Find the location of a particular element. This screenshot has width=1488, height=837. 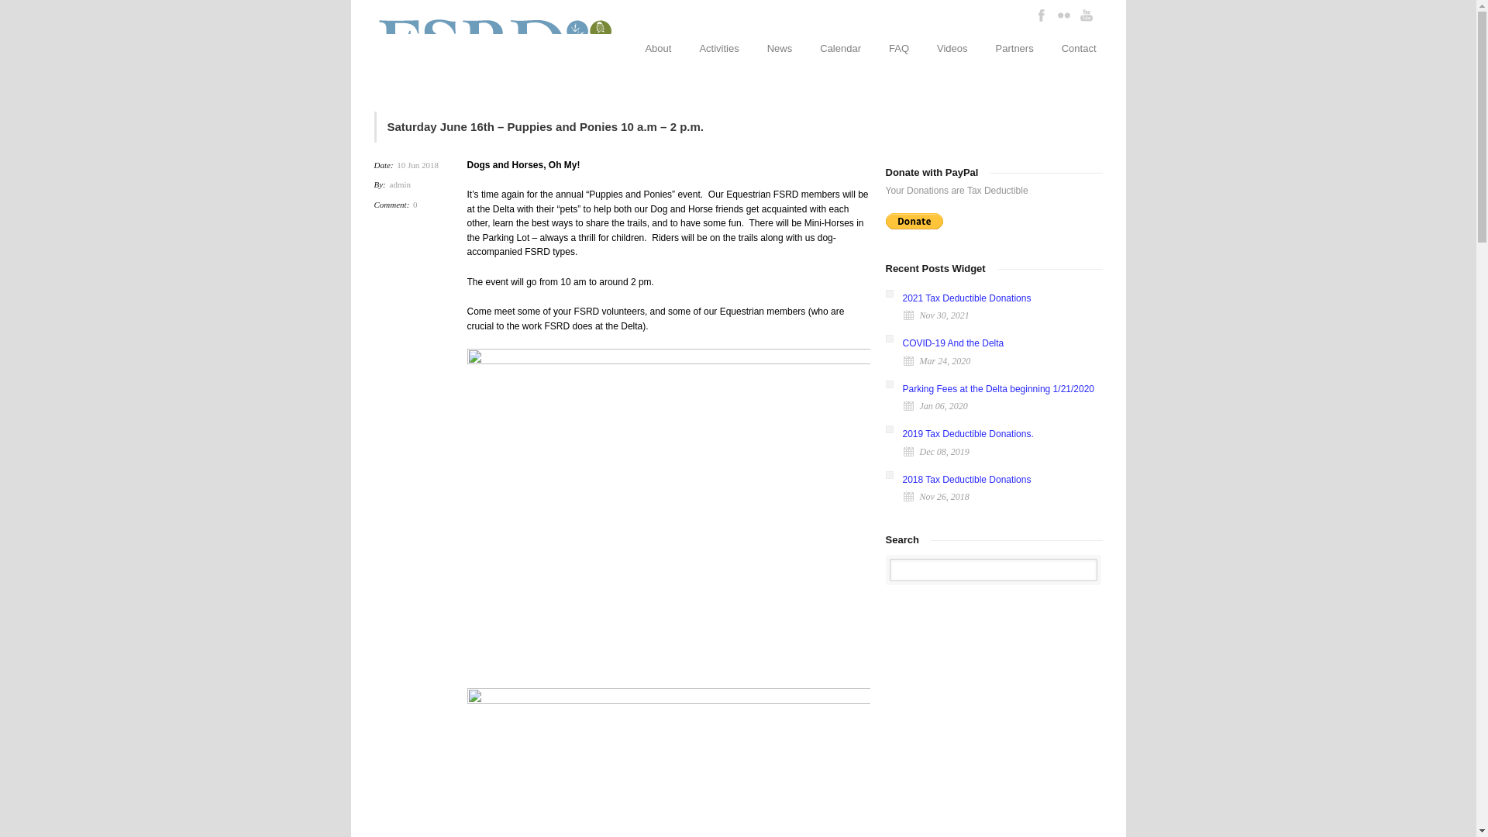

Videos is located at coordinates (952, 48).